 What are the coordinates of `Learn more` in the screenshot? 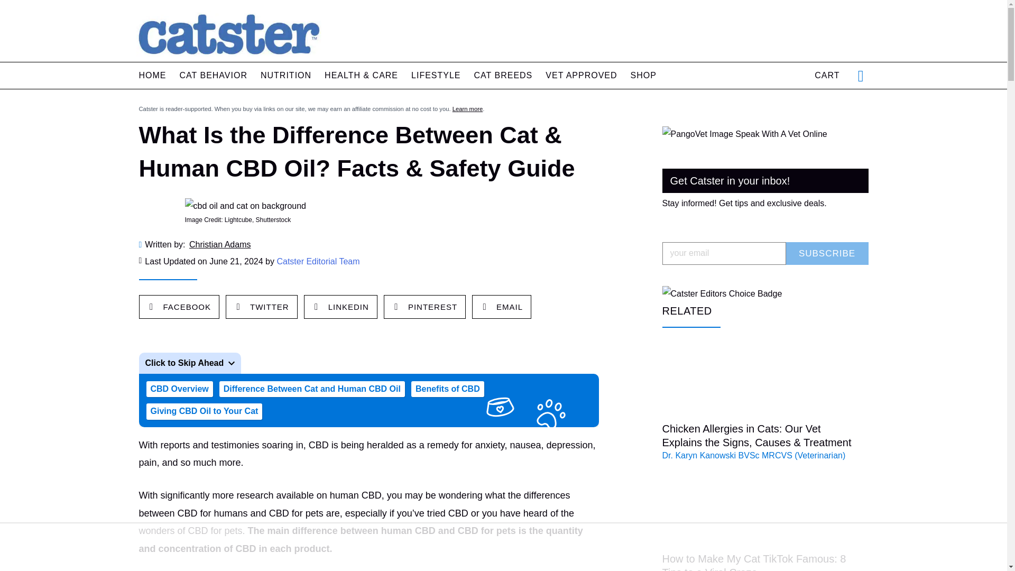 It's located at (467, 108).